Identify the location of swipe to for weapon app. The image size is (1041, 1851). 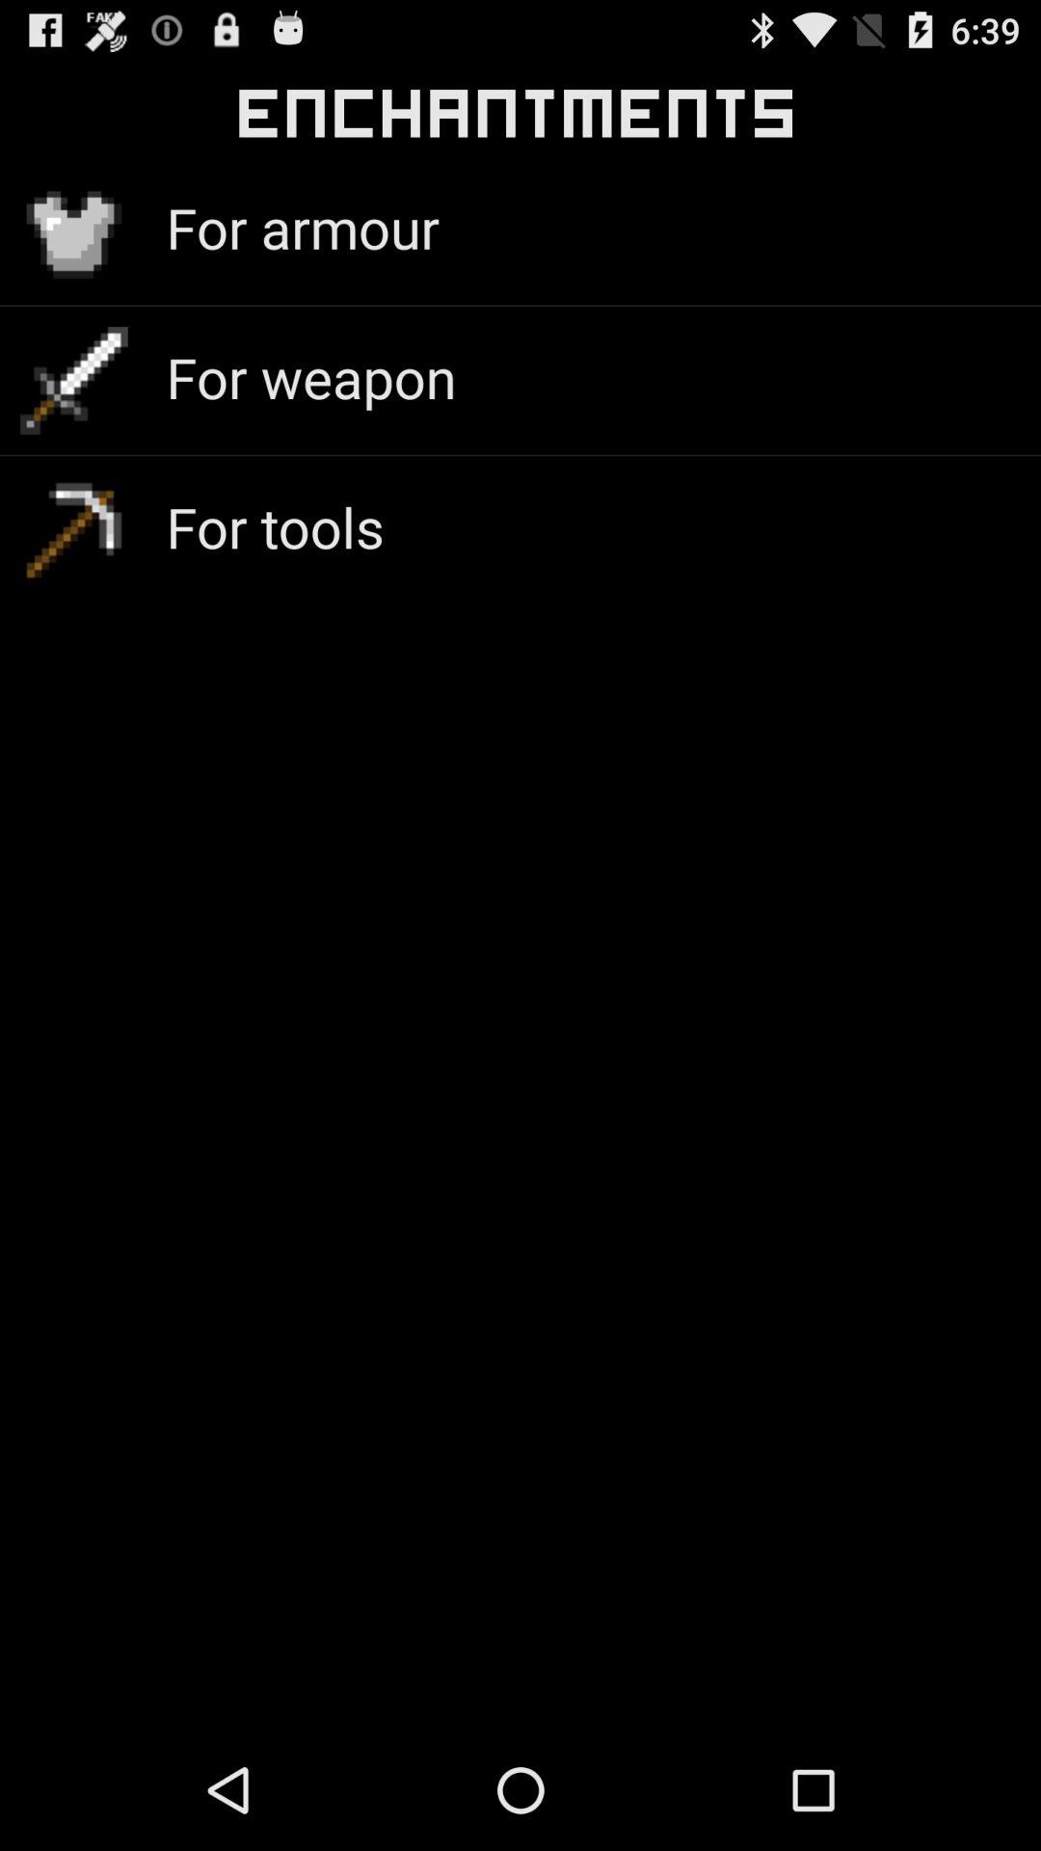
(310, 376).